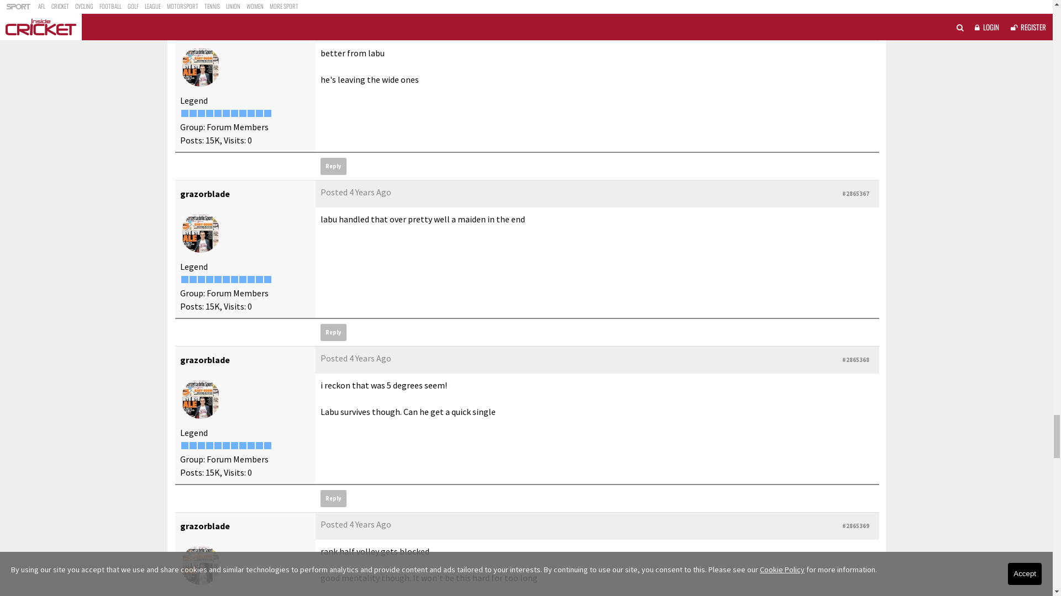  Describe the element at coordinates (185, 318) in the screenshot. I see `Semi-Pro (1.5K reputation)` at that location.